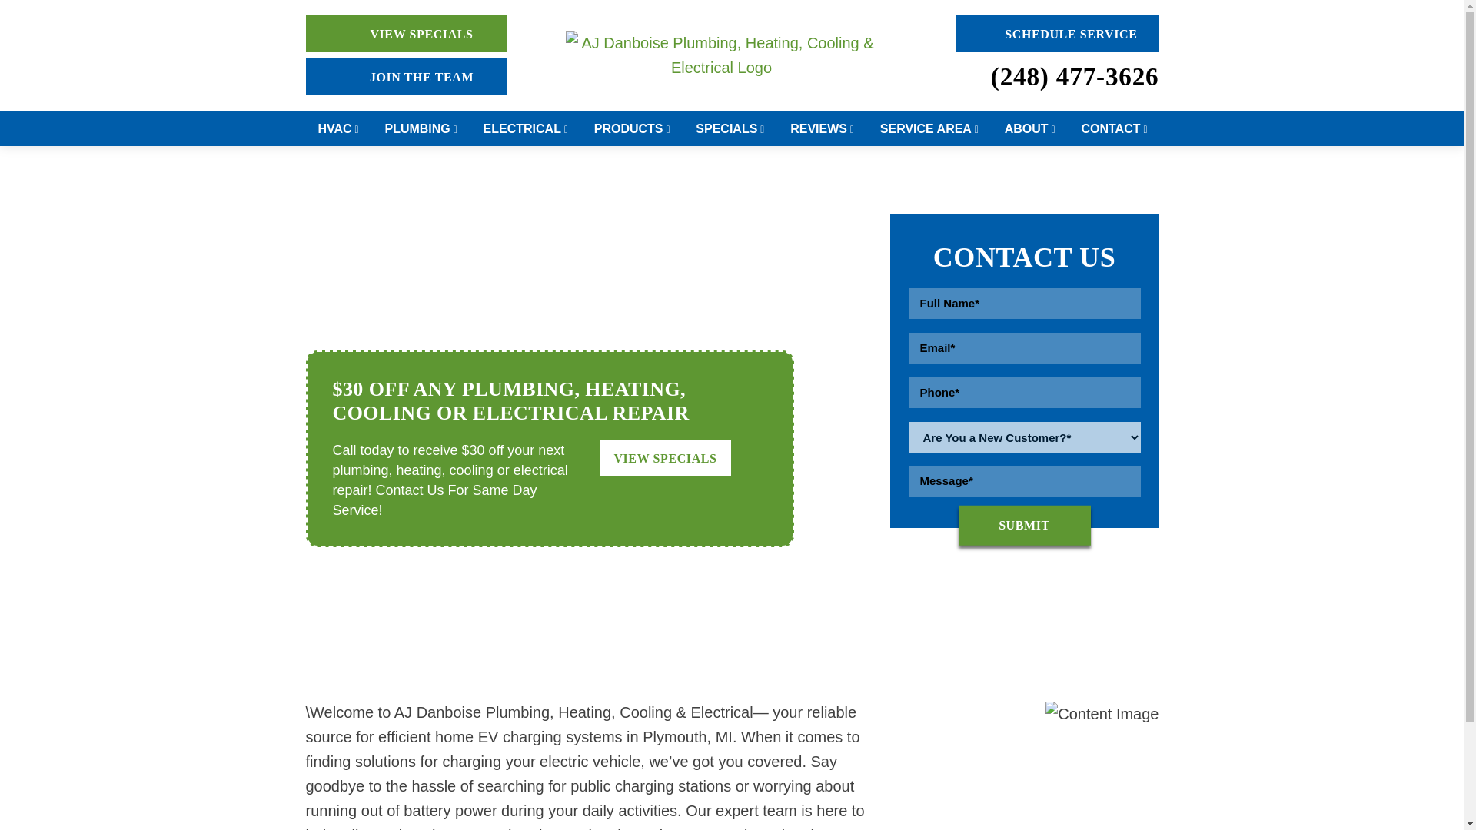 The height and width of the screenshot is (830, 1476). I want to click on SPECIALS, so click(730, 128).